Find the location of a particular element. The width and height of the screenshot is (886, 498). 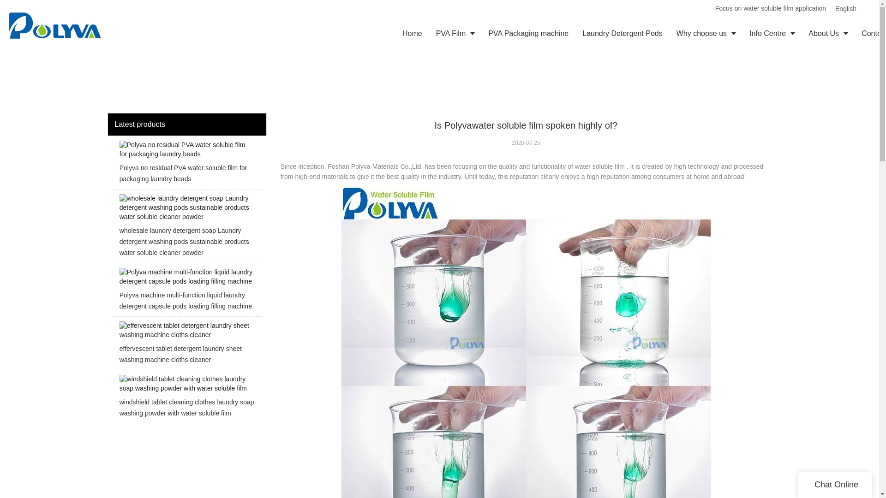

Info Centre is located at coordinates (772, 33).